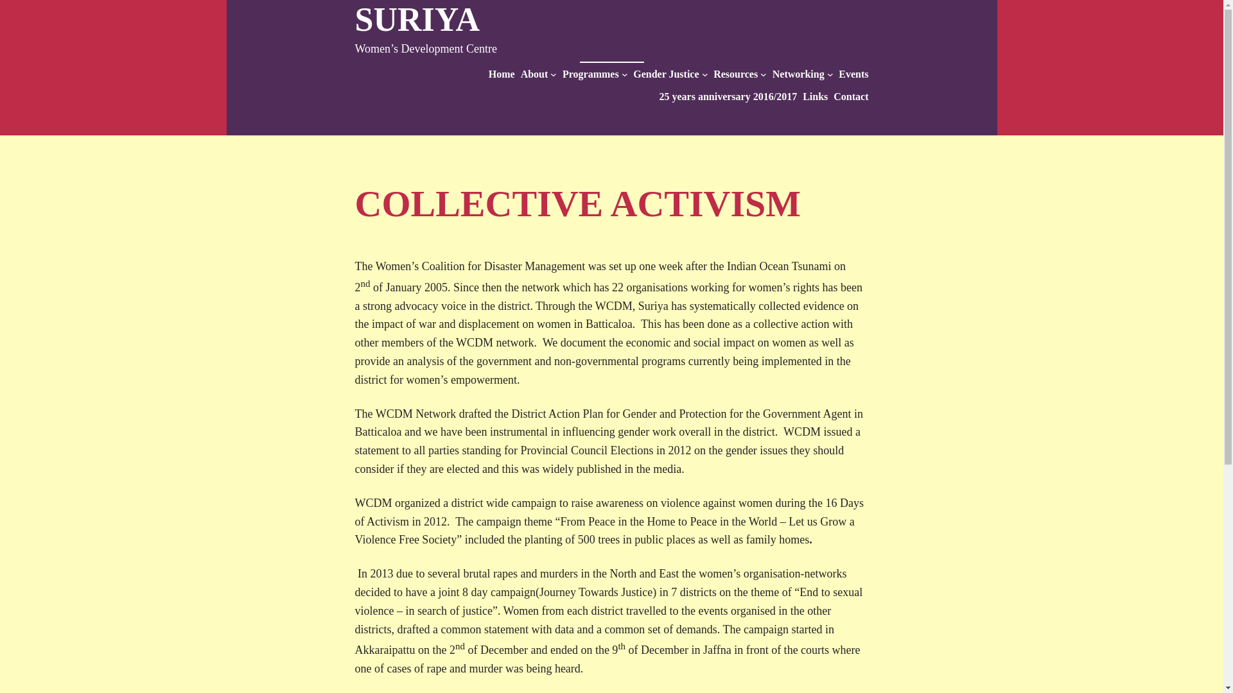 Image resolution: width=1233 pixels, height=693 pixels. I want to click on Gender Justice, so click(666, 74).